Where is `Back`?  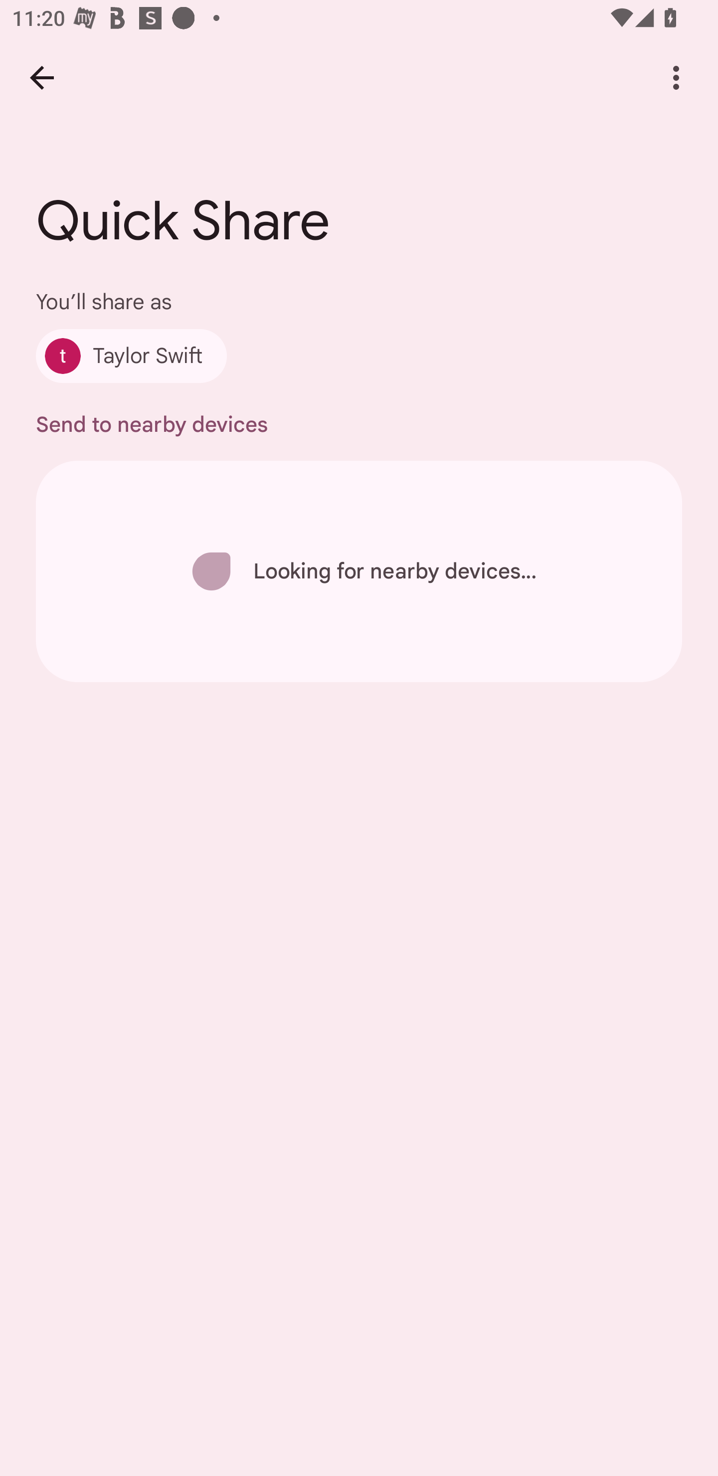
Back is located at coordinates (41, 77).